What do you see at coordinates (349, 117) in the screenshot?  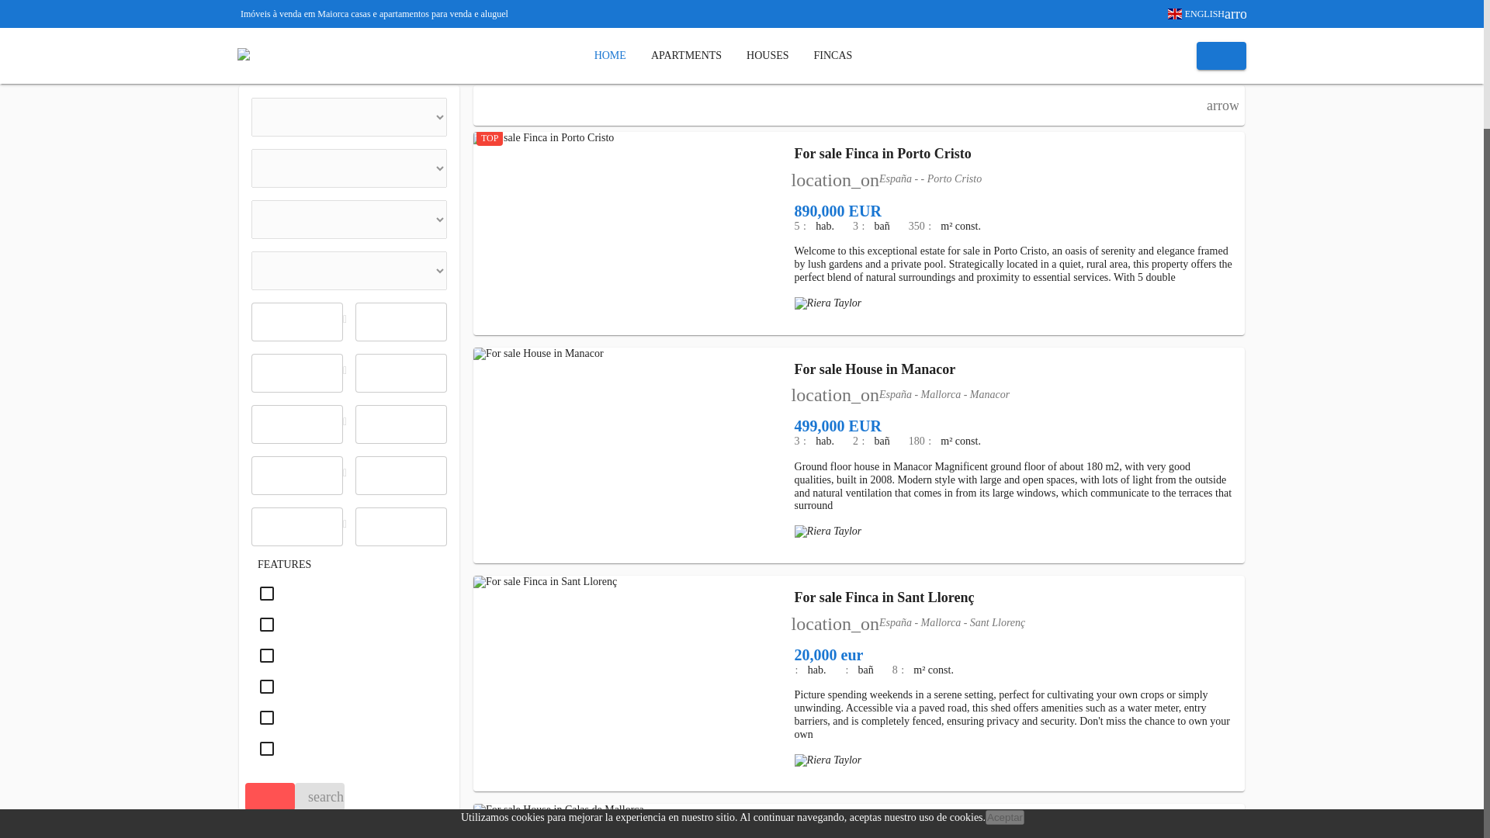 I see `country` at bounding box center [349, 117].